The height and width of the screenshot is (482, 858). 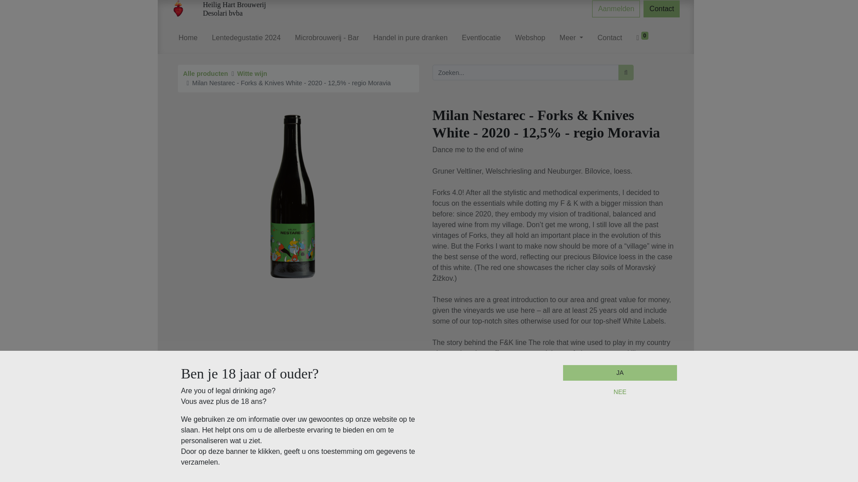 I want to click on Alle producten, so click(x=206, y=73).